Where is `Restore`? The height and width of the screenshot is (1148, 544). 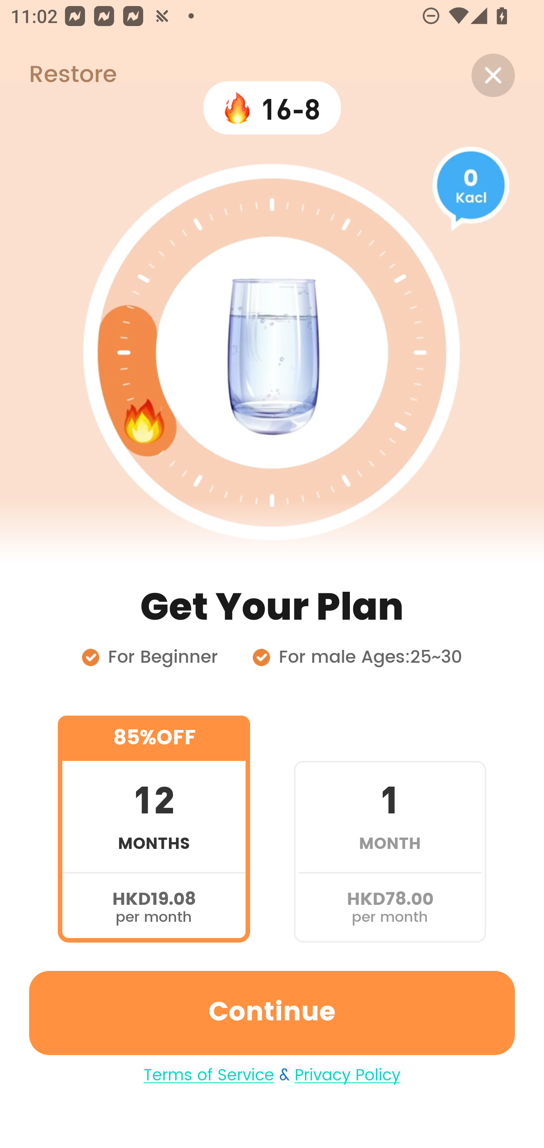 Restore is located at coordinates (58, 75).